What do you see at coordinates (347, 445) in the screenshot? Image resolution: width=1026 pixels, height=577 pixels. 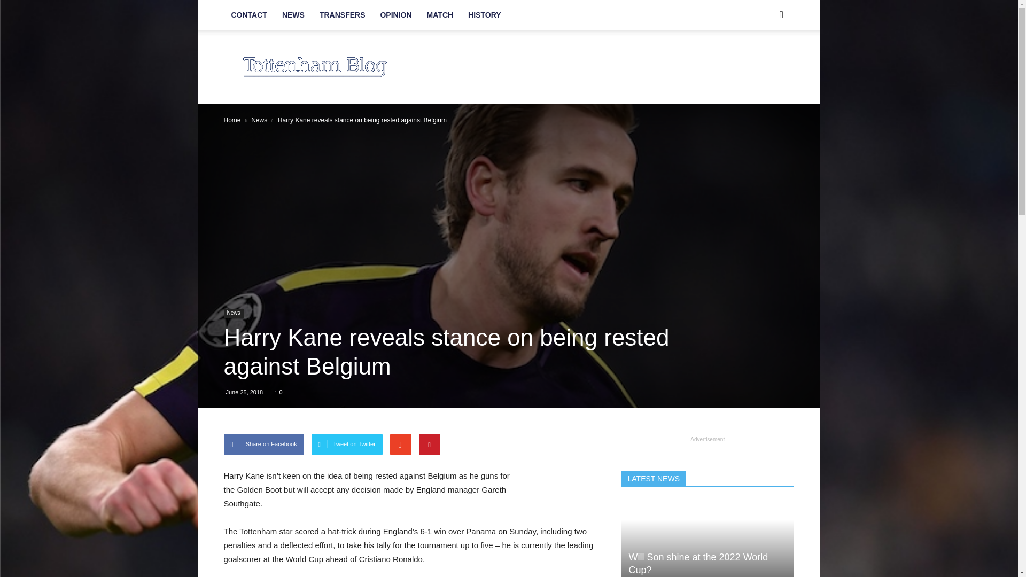 I see `Tweet on Twitter` at bounding box center [347, 445].